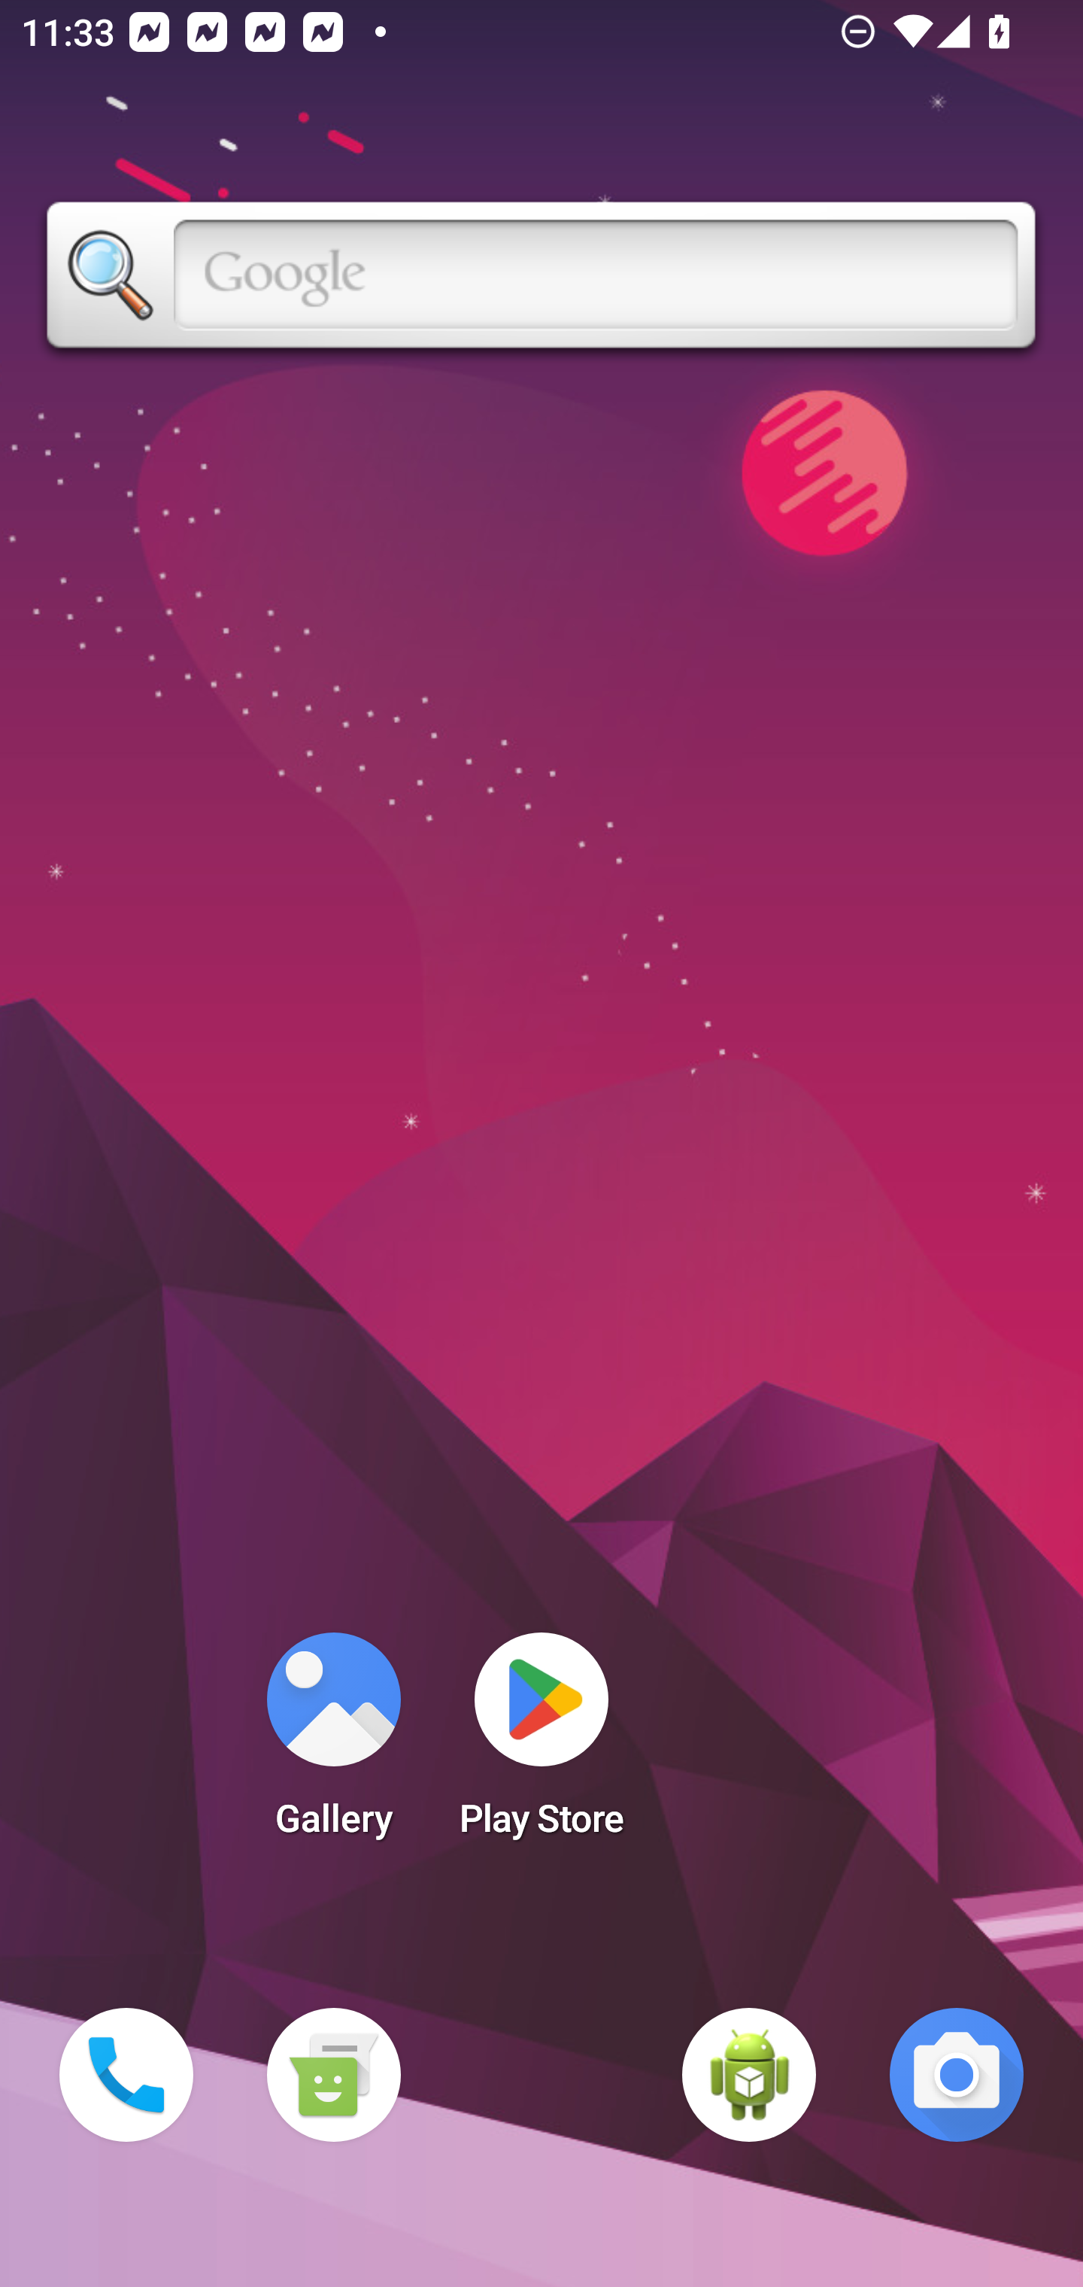  Describe the element at coordinates (333, 2075) in the screenshot. I see `Messaging` at that location.